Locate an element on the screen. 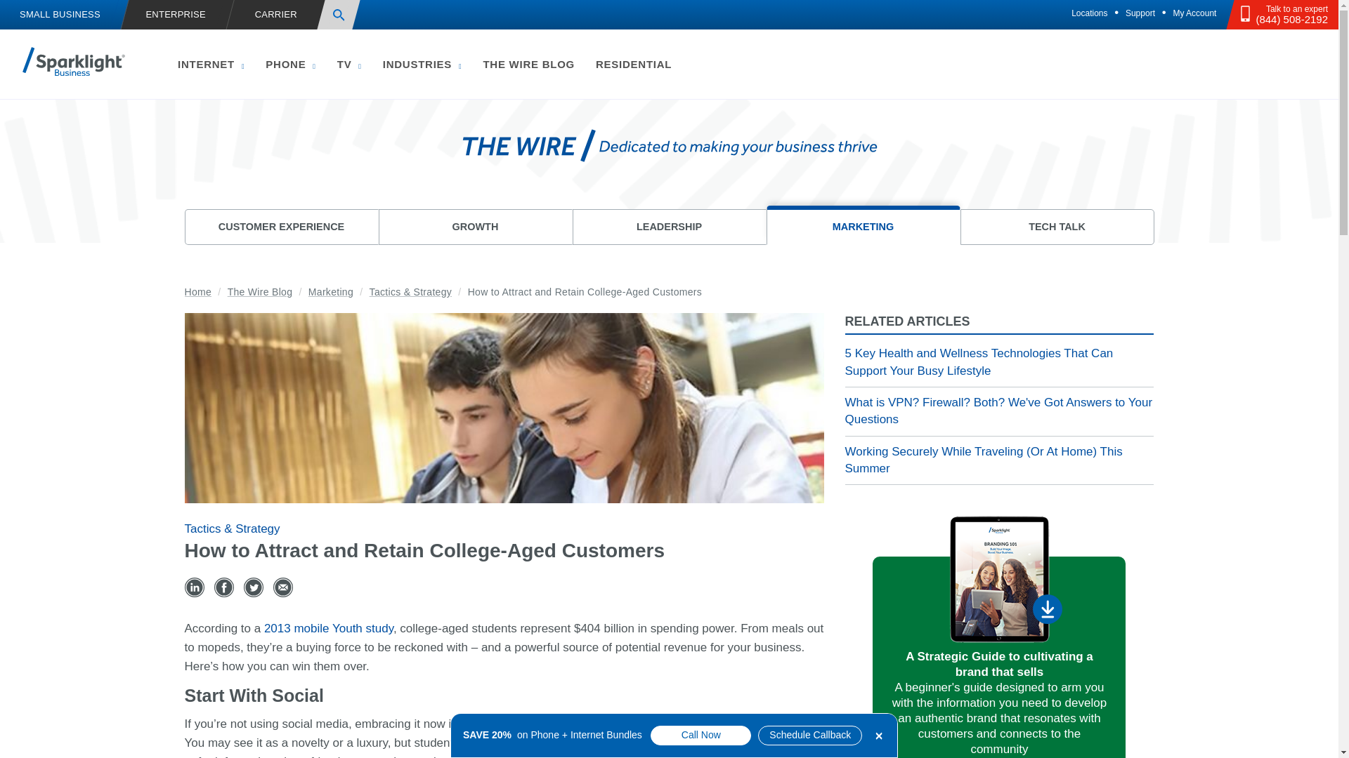  INTERNET is located at coordinates (211, 63).